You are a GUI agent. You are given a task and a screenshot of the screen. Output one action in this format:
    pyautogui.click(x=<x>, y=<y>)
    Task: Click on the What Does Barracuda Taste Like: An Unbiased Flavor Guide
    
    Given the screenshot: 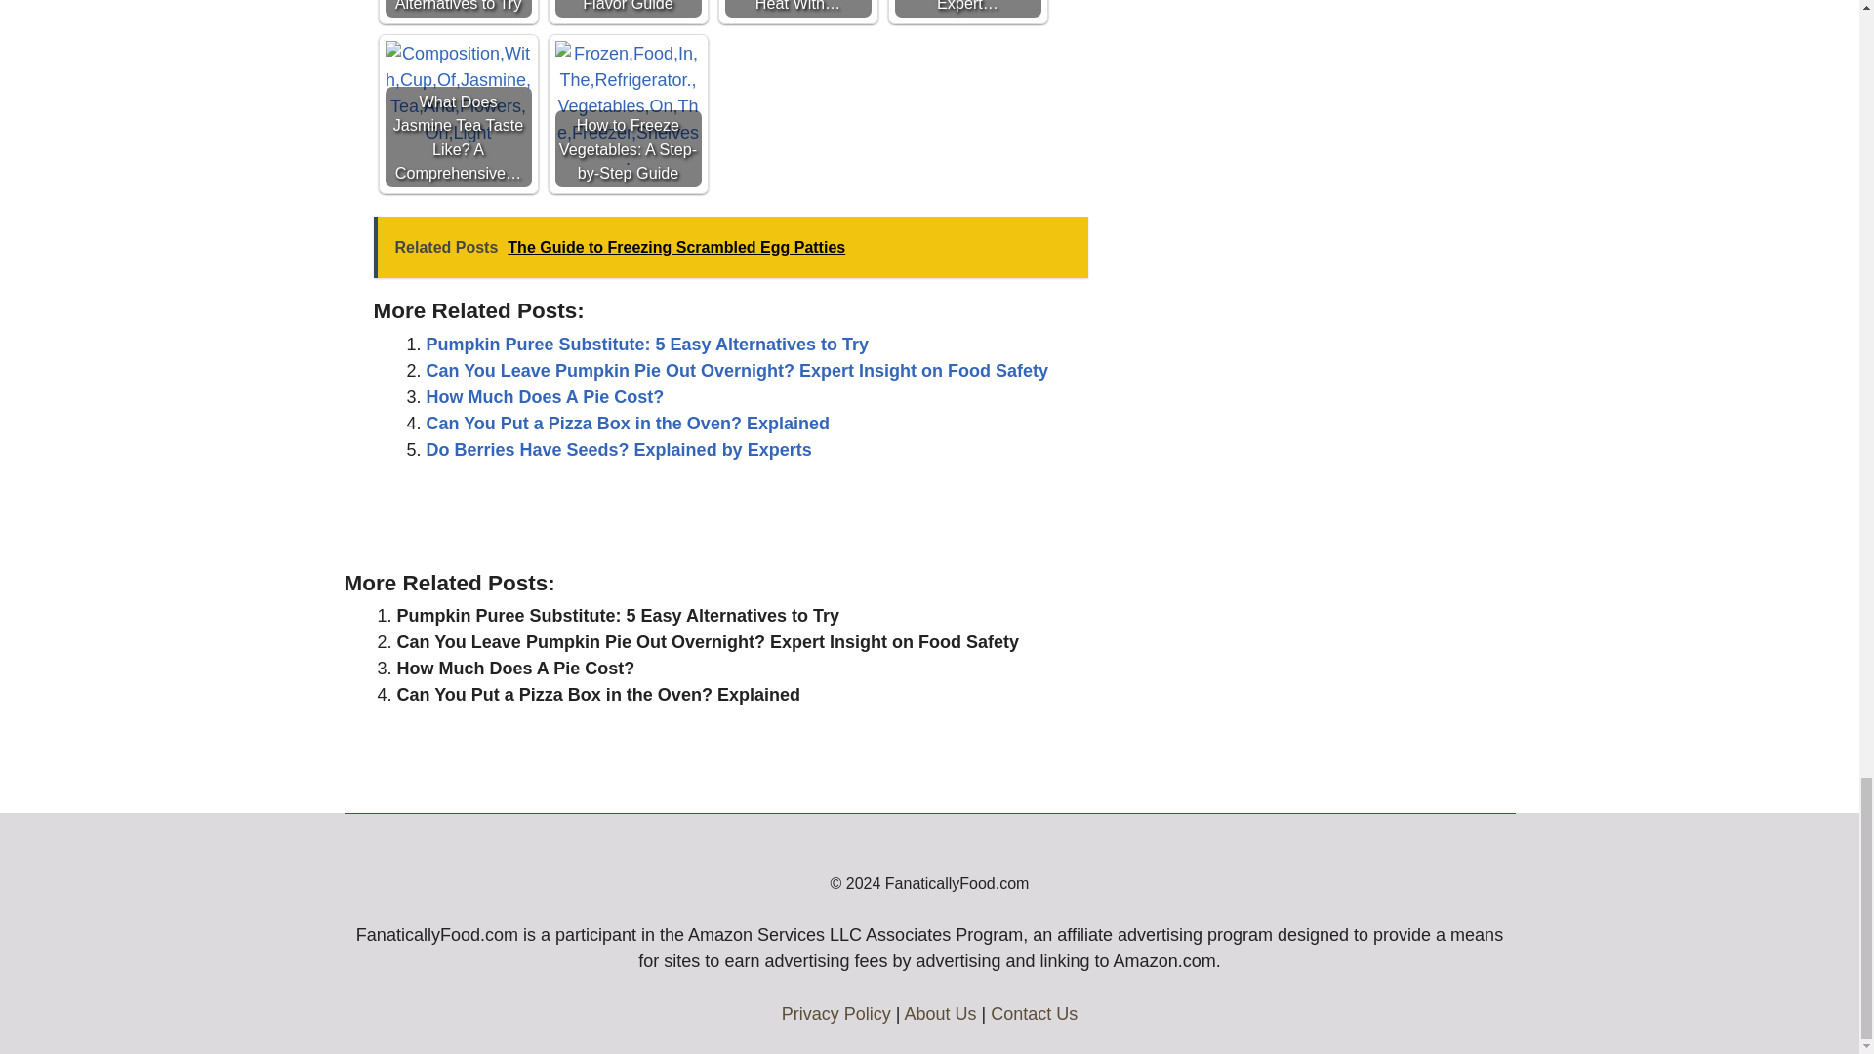 What is the action you would take?
    pyautogui.click(x=628, y=9)
    